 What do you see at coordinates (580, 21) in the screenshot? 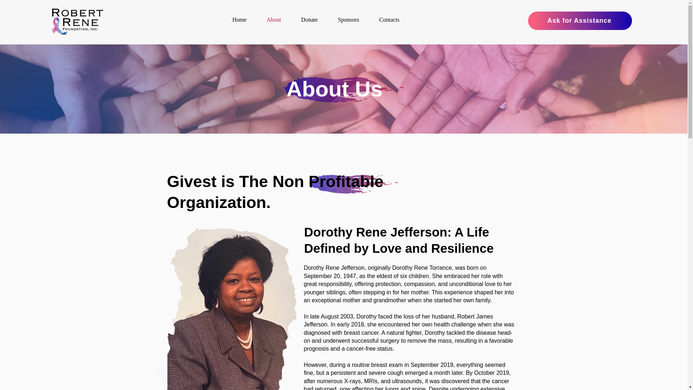
I see `Ask for Assistance` at bounding box center [580, 21].